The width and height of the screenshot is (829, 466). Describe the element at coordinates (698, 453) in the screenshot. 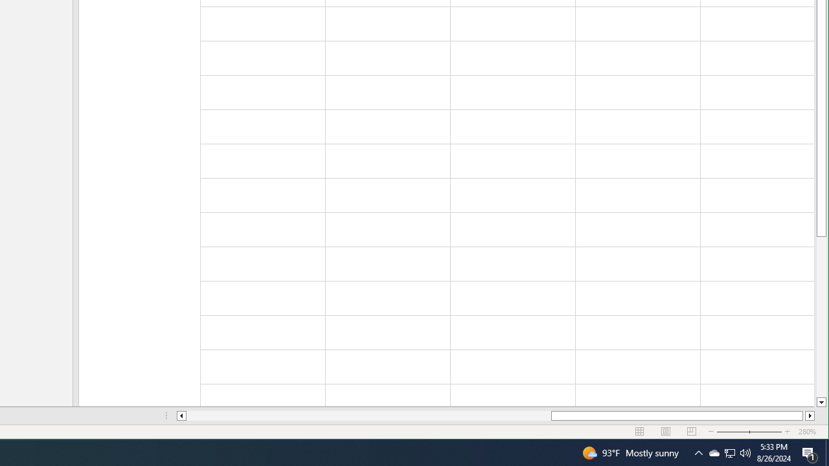

I see `User Promoted Notification Area` at that location.